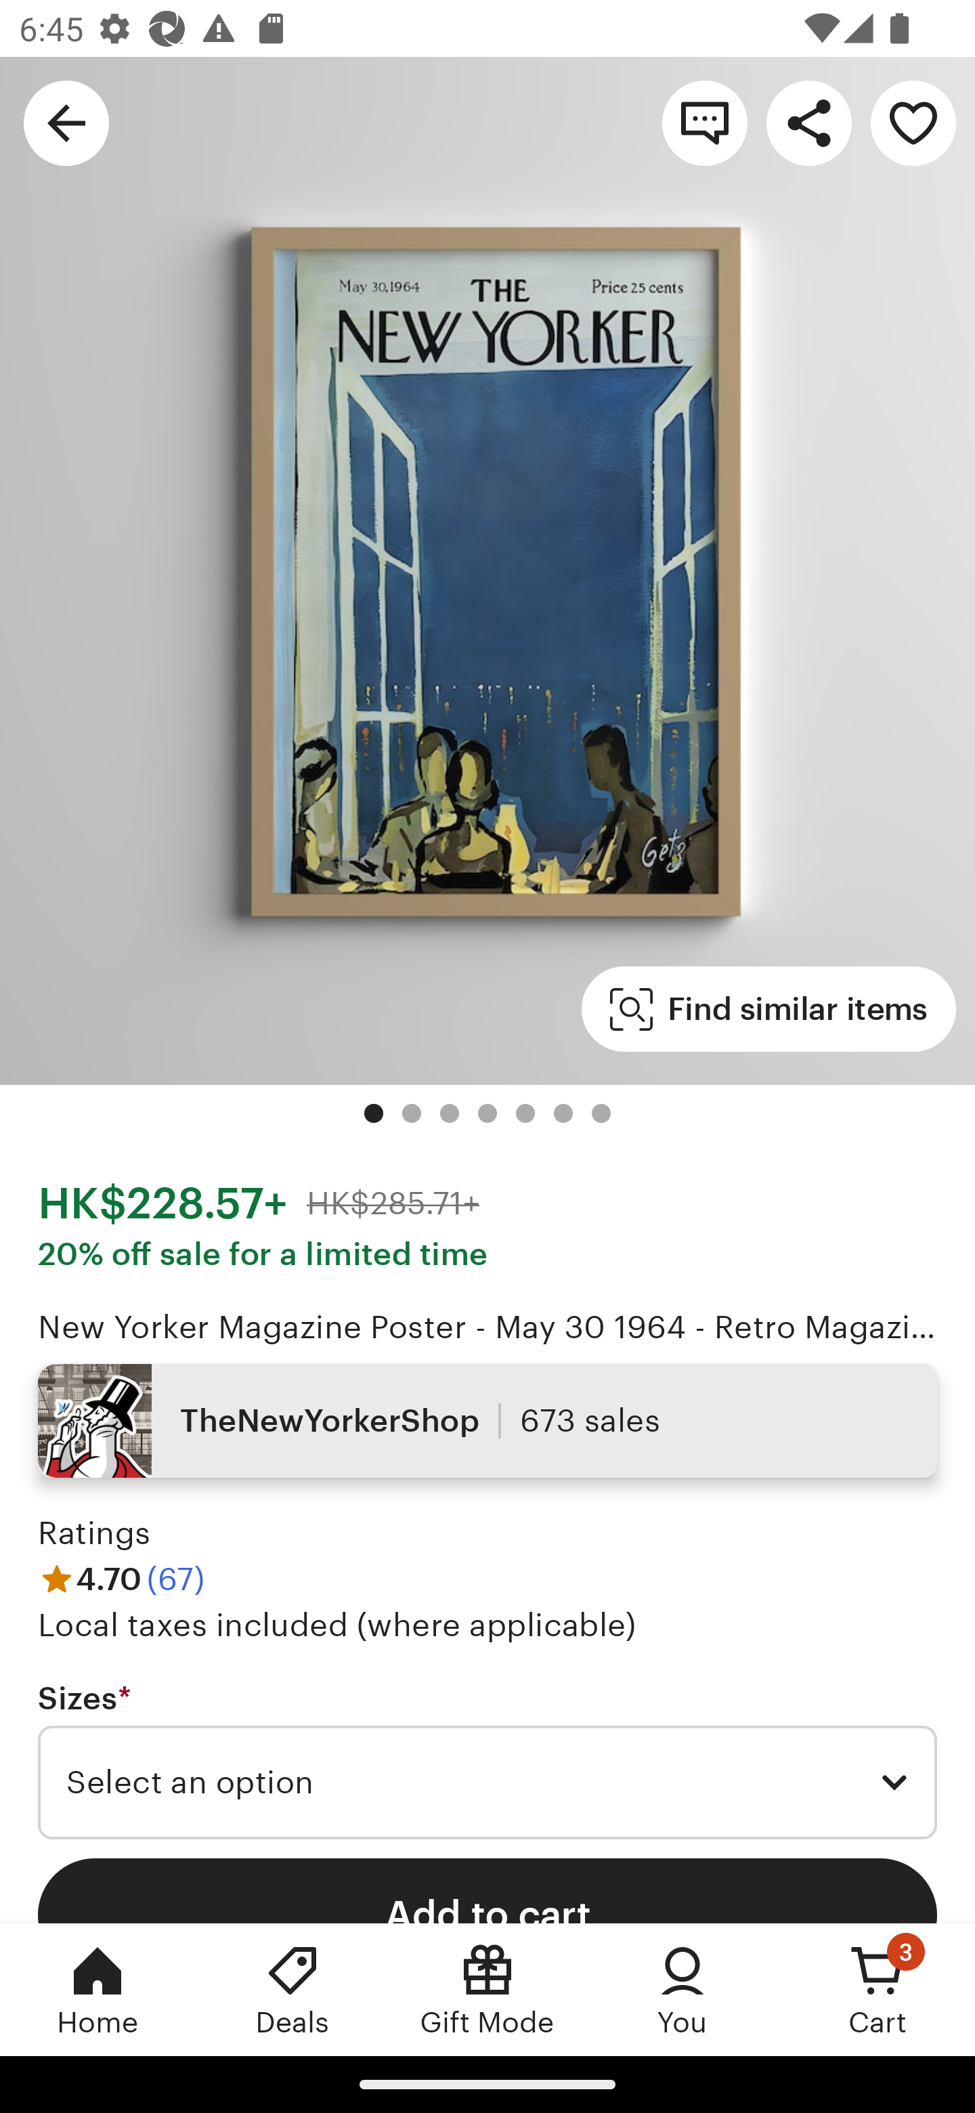  I want to click on Deals, so click(292, 1989).